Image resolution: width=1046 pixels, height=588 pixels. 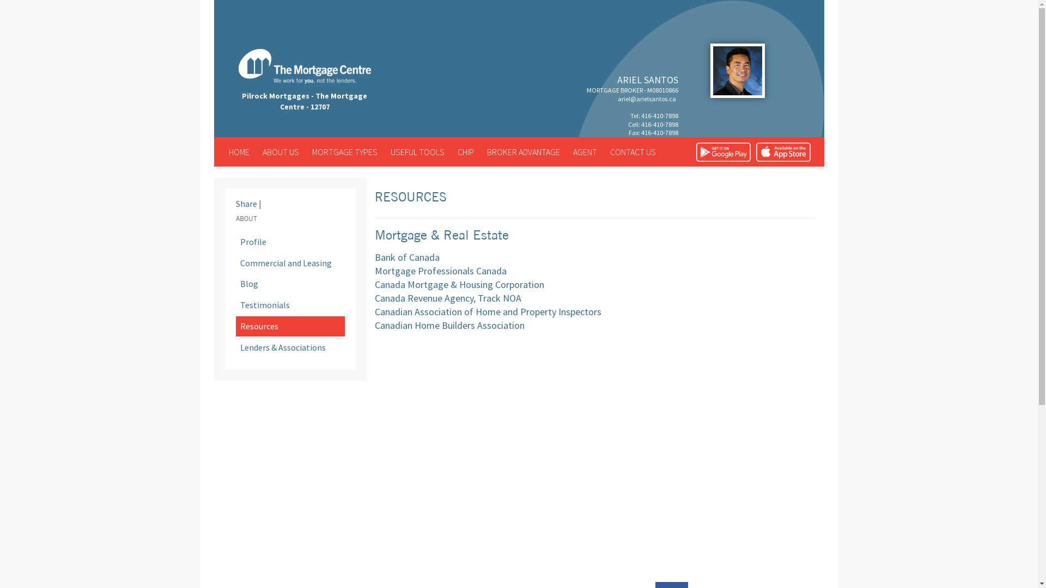 What do you see at coordinates (448, 298) in the screenshot?
I see `Canada Revenue Agency, Track NOA` at bounding box center [448, 298].